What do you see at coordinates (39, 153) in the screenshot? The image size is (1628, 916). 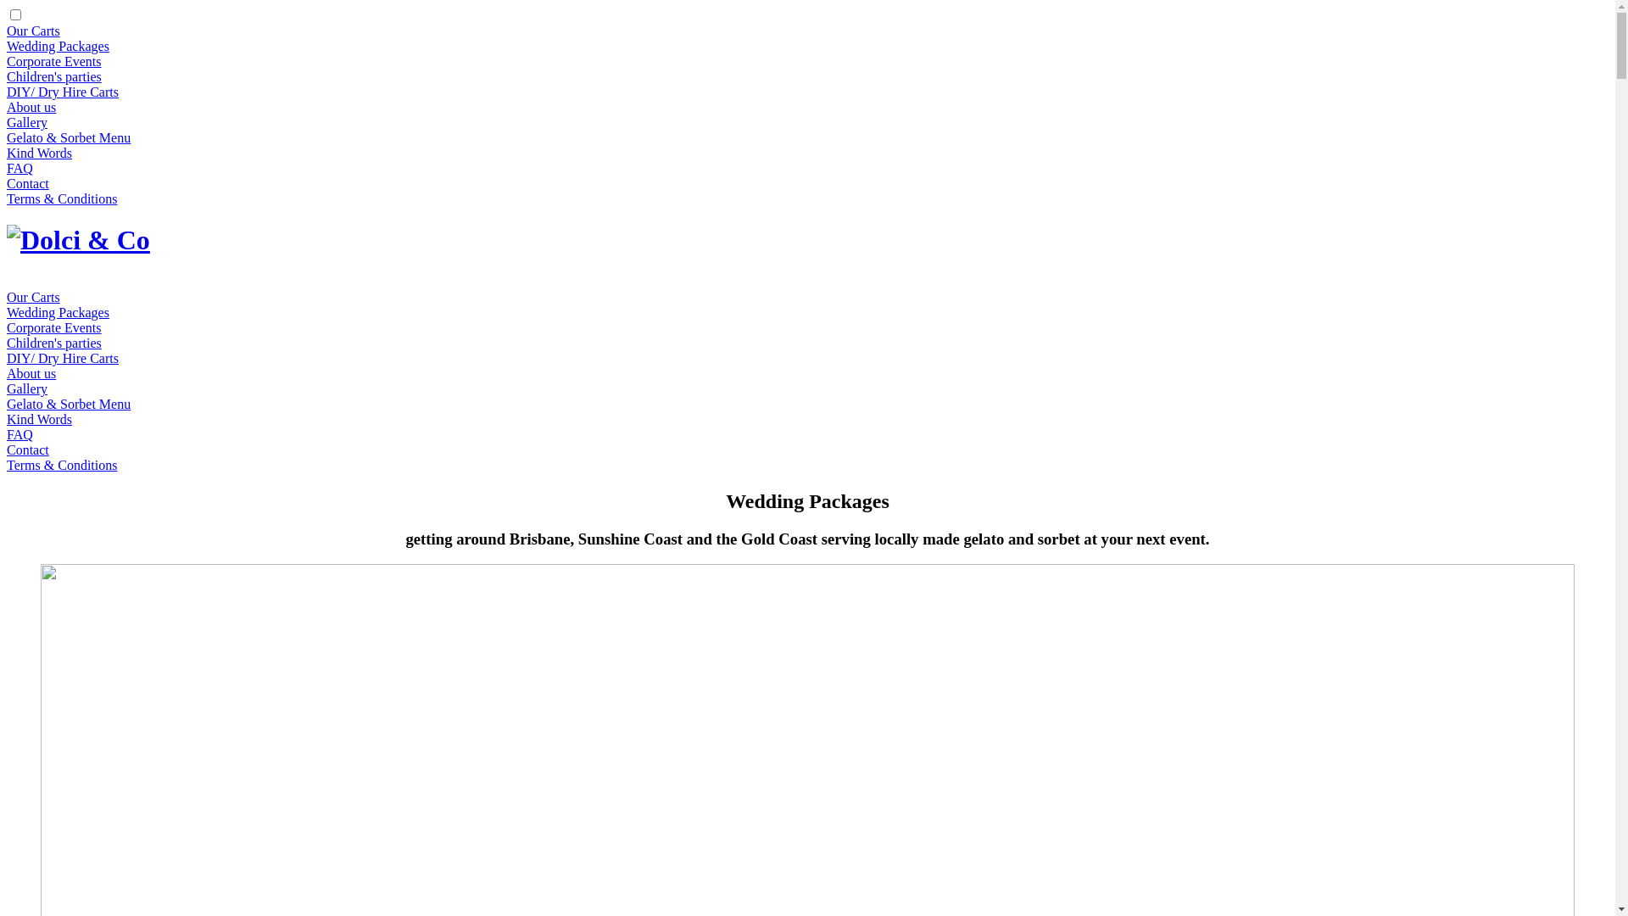 I see `Kind Words` at bounding box center [39, 153].